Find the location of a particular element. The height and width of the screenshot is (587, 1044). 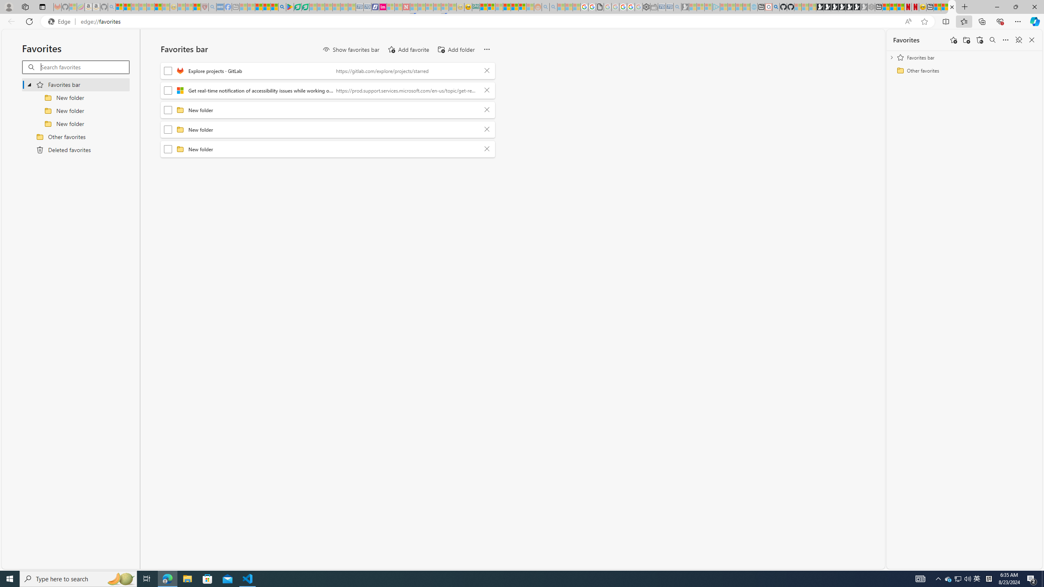

Robert H. Shmerling, MD - Harvard Health - Sleeping is located at coordinates (204, 7).